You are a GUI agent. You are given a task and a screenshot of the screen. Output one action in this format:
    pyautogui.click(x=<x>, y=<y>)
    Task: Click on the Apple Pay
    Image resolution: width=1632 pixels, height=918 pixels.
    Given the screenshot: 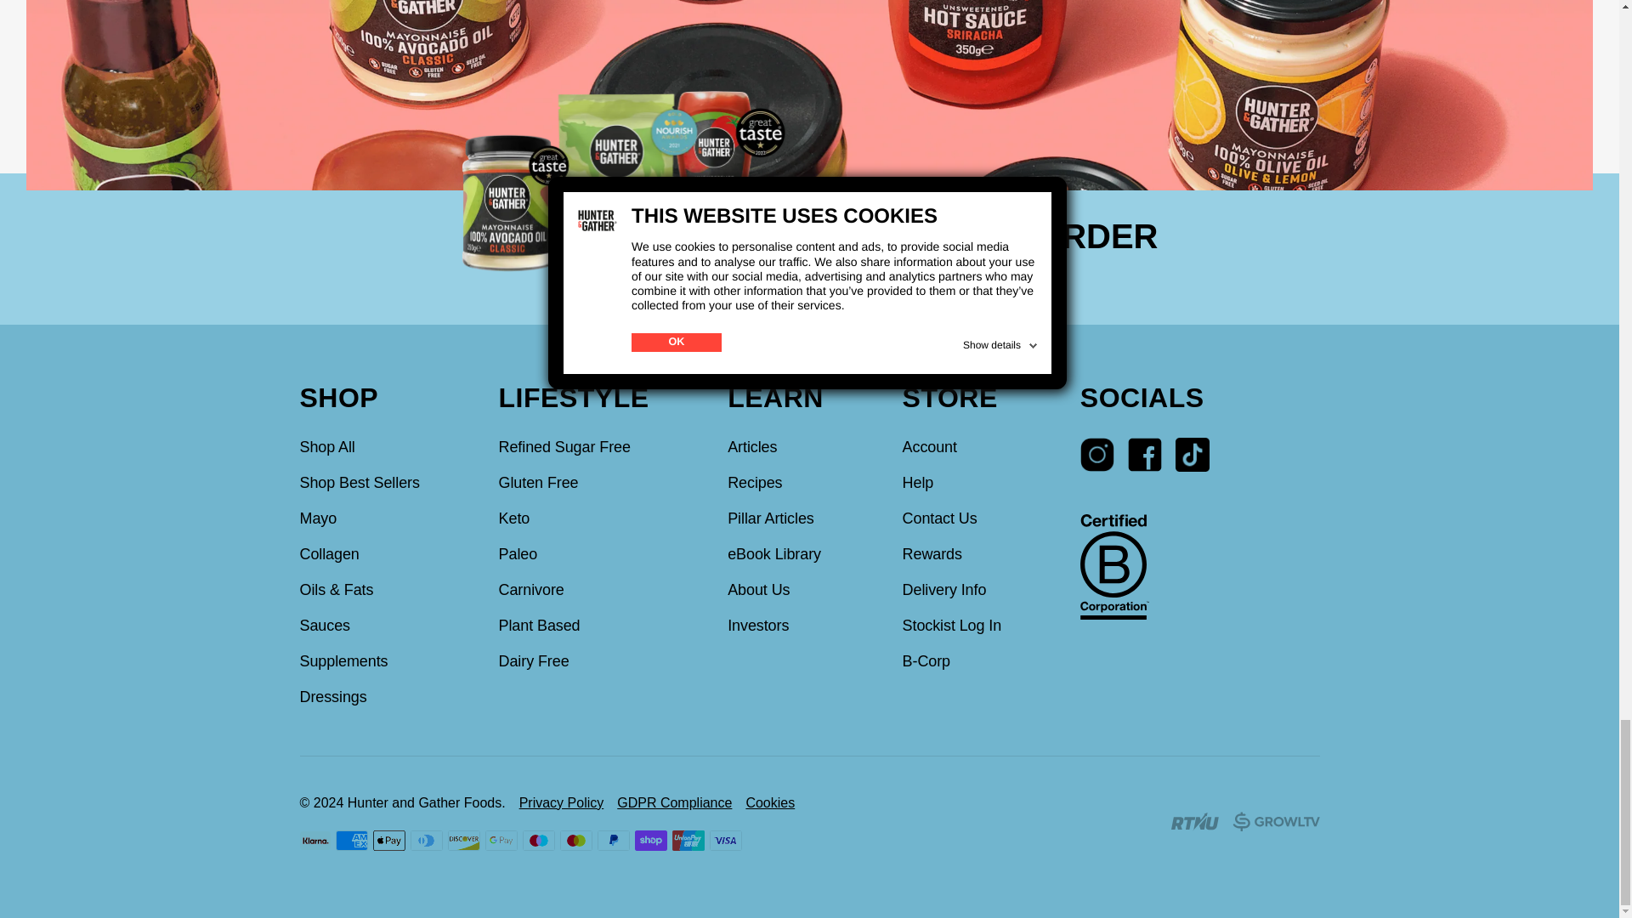 What is the action you would take?
    pyautogui.click(x=388, y=841)
    